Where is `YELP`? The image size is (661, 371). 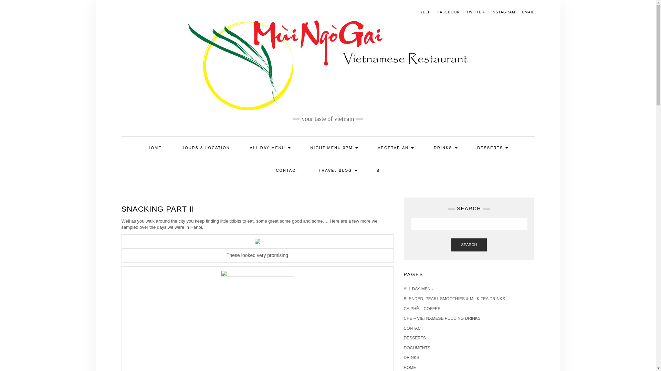
YELP is located at coordinates (426, 12).